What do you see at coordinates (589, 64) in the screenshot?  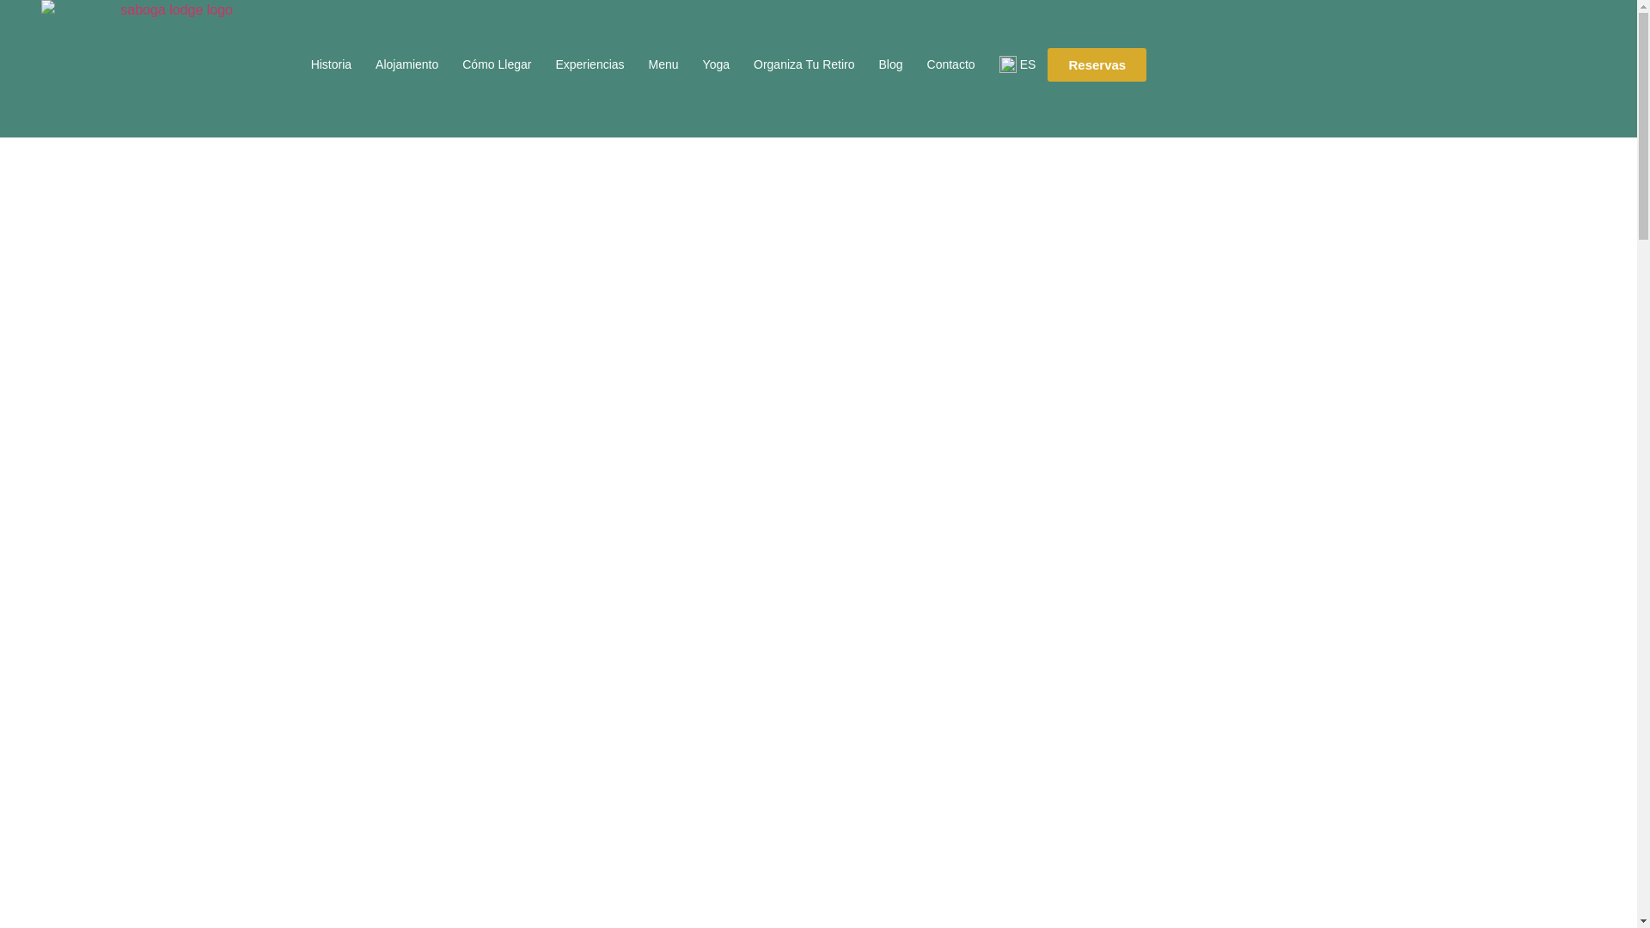 I see `Experiencias` at bounding box center [589, 64].